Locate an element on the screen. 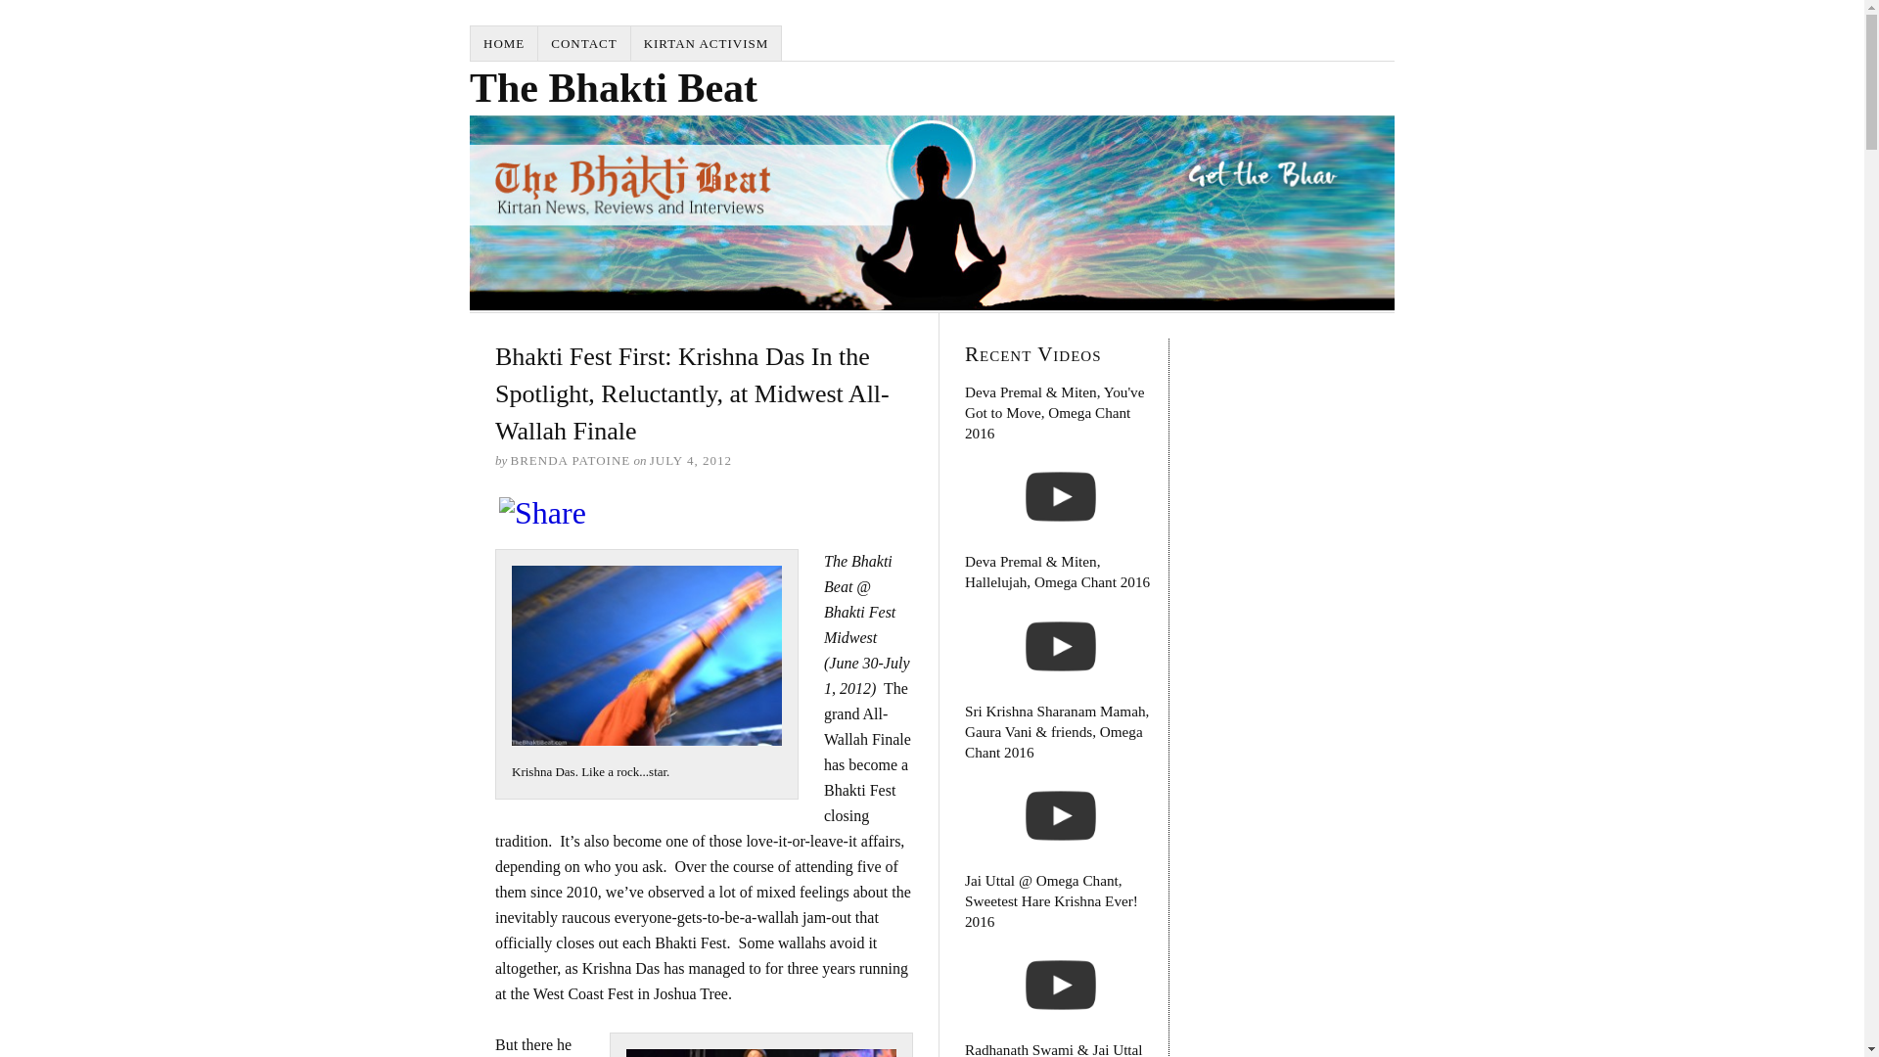  Bhakti Fest Midwest Day 3-slr 722 is located at coordinates (646, 656).